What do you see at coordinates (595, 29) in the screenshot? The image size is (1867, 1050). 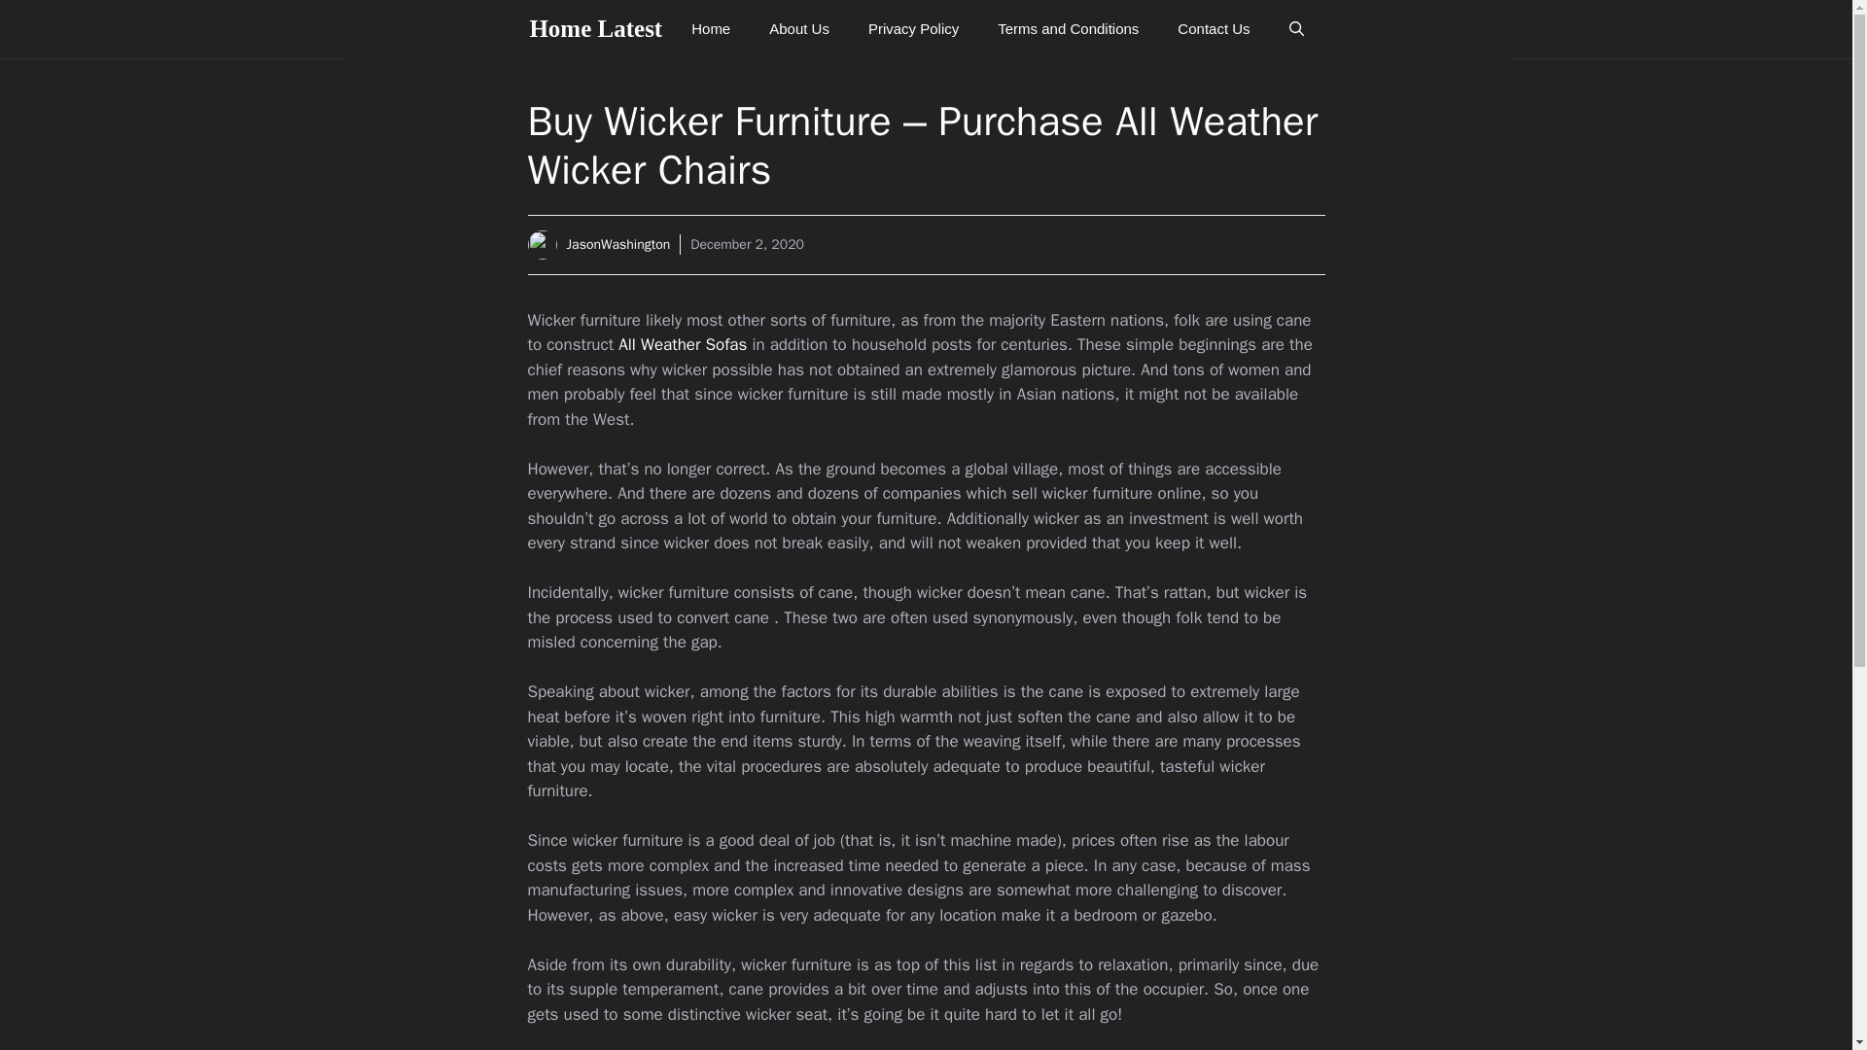 I see `Home Latest` at bounding box center [595, 29].